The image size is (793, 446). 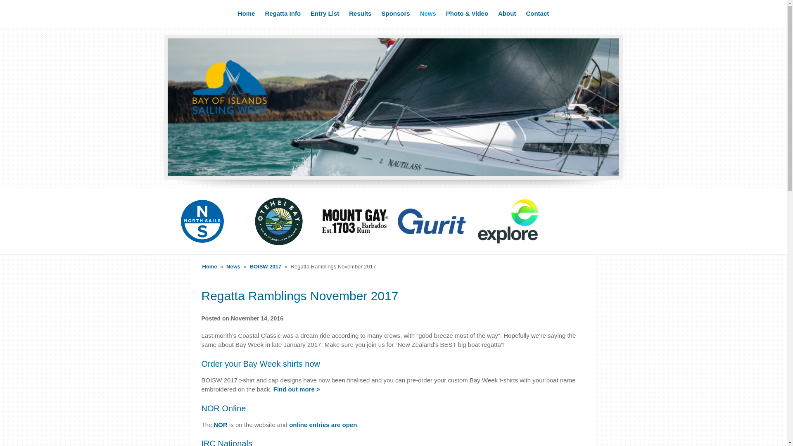 What do you see at coordinates (428, 14) in the screenshot?
I see `News` at bounding box center [428, 14].